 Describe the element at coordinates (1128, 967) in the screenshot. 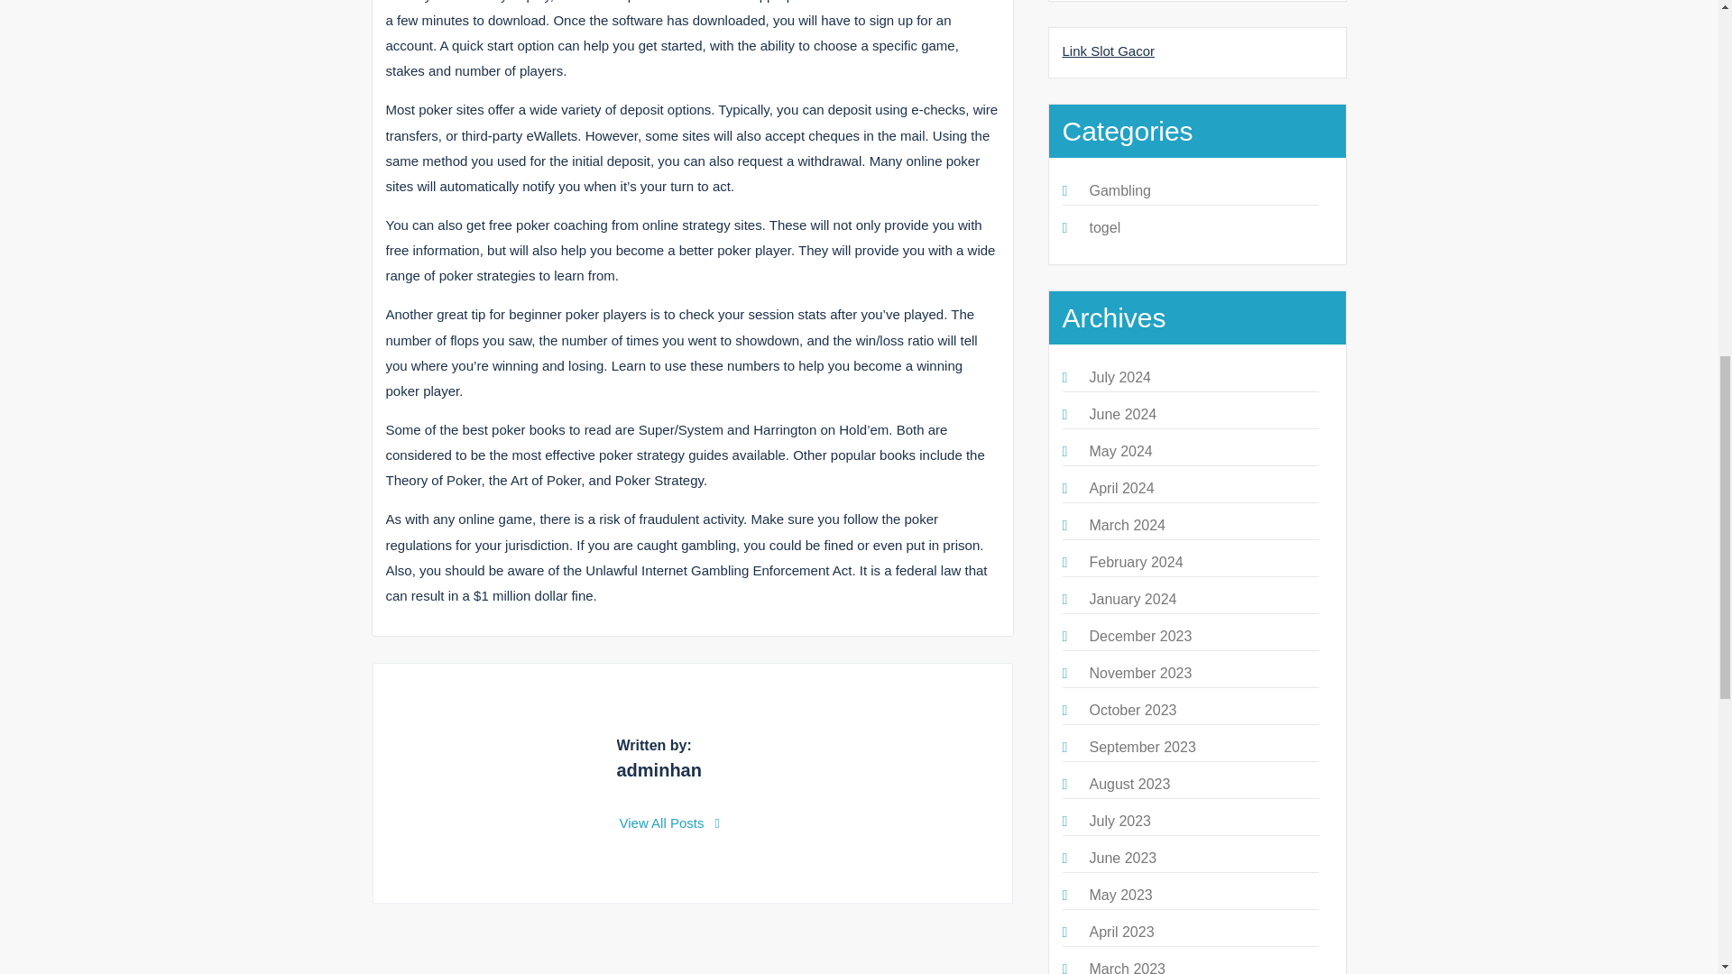

I see `March 2023` at that location.